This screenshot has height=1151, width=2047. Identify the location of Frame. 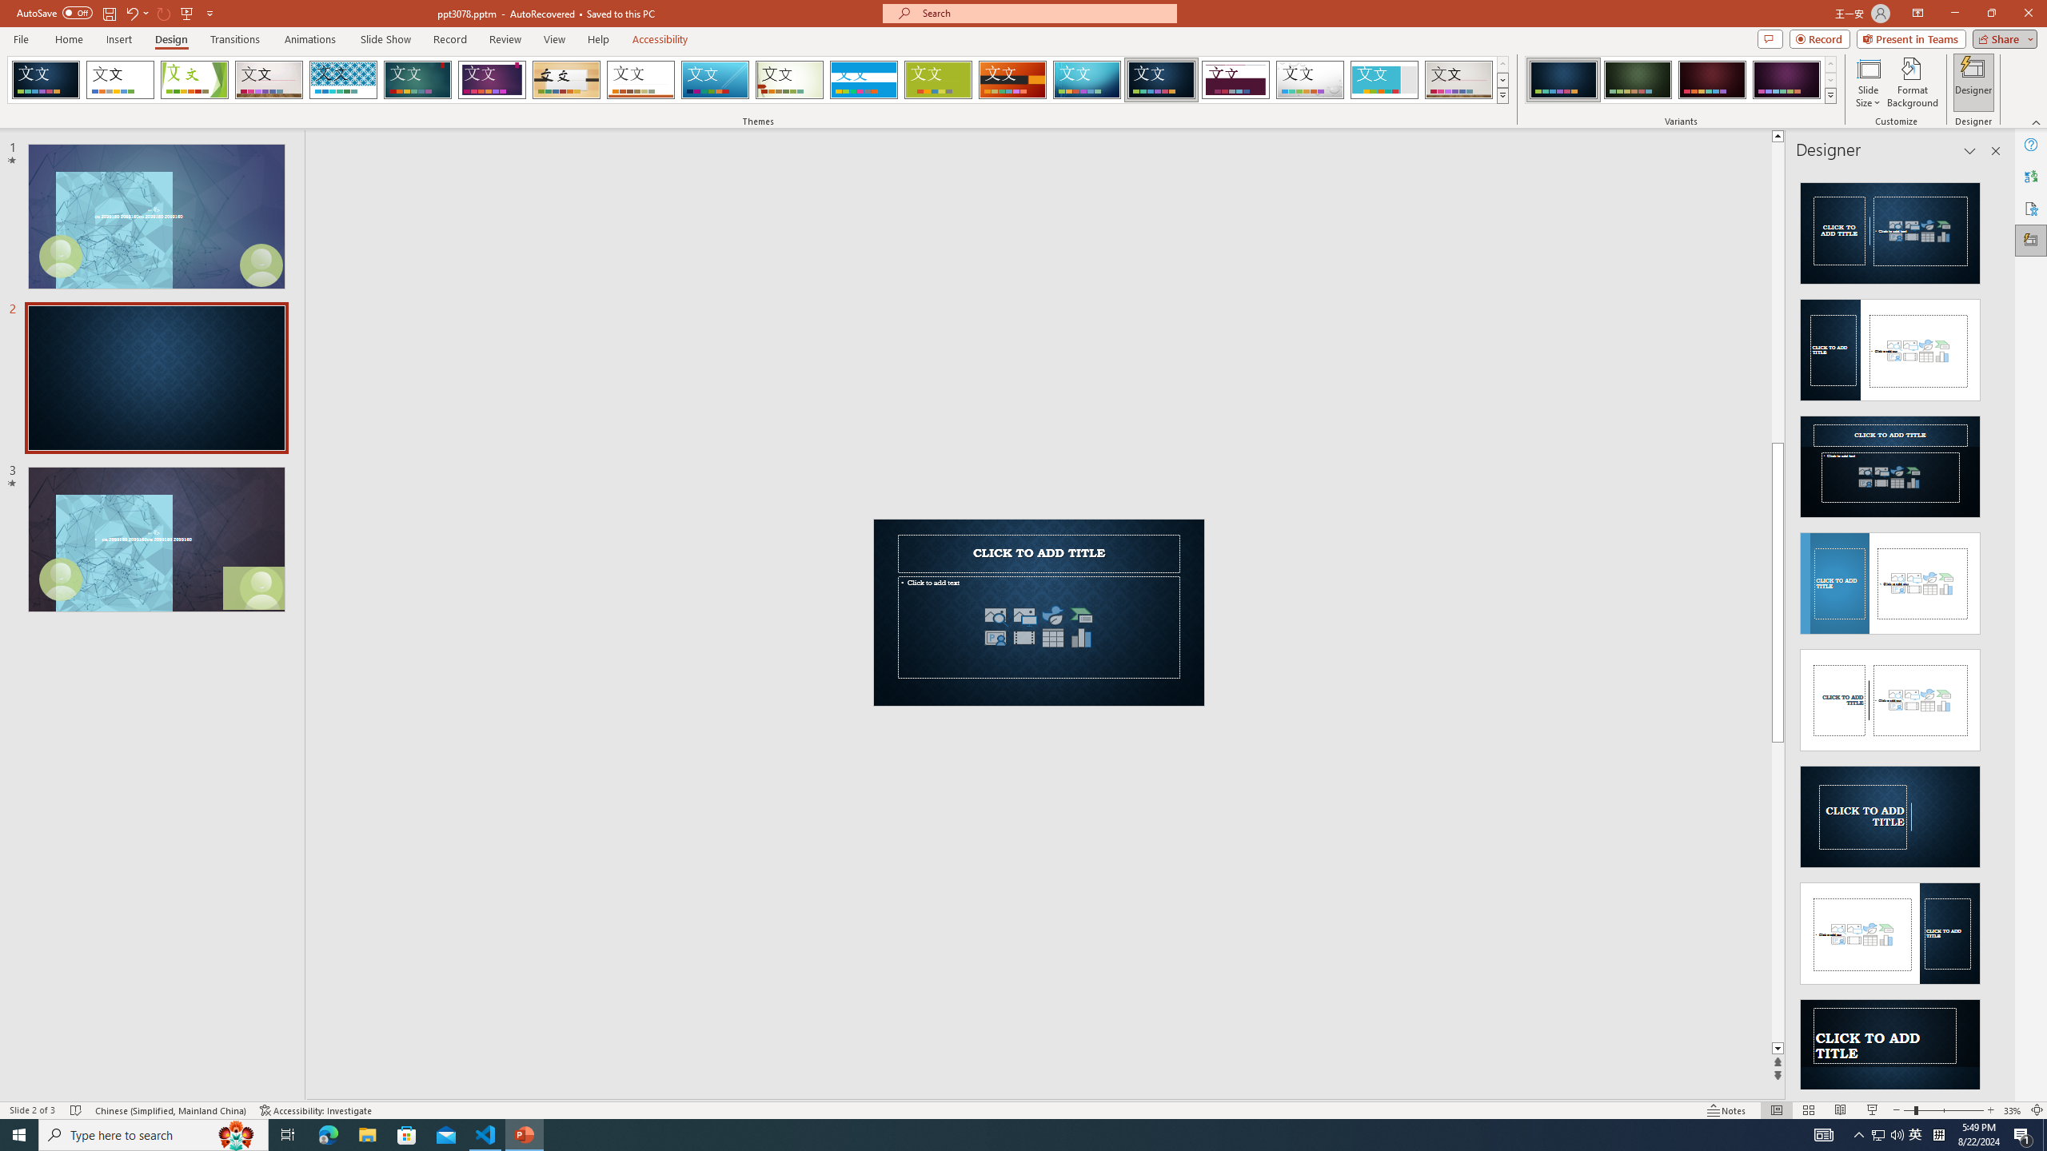
(1385, 80).